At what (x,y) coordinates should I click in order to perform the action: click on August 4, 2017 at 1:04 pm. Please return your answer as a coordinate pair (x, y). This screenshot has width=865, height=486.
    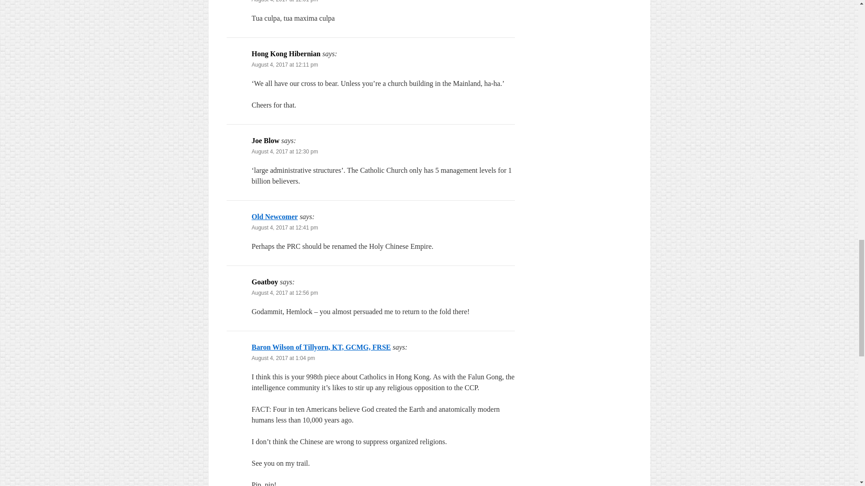
    Looking at the image, I should click on (283, 358).